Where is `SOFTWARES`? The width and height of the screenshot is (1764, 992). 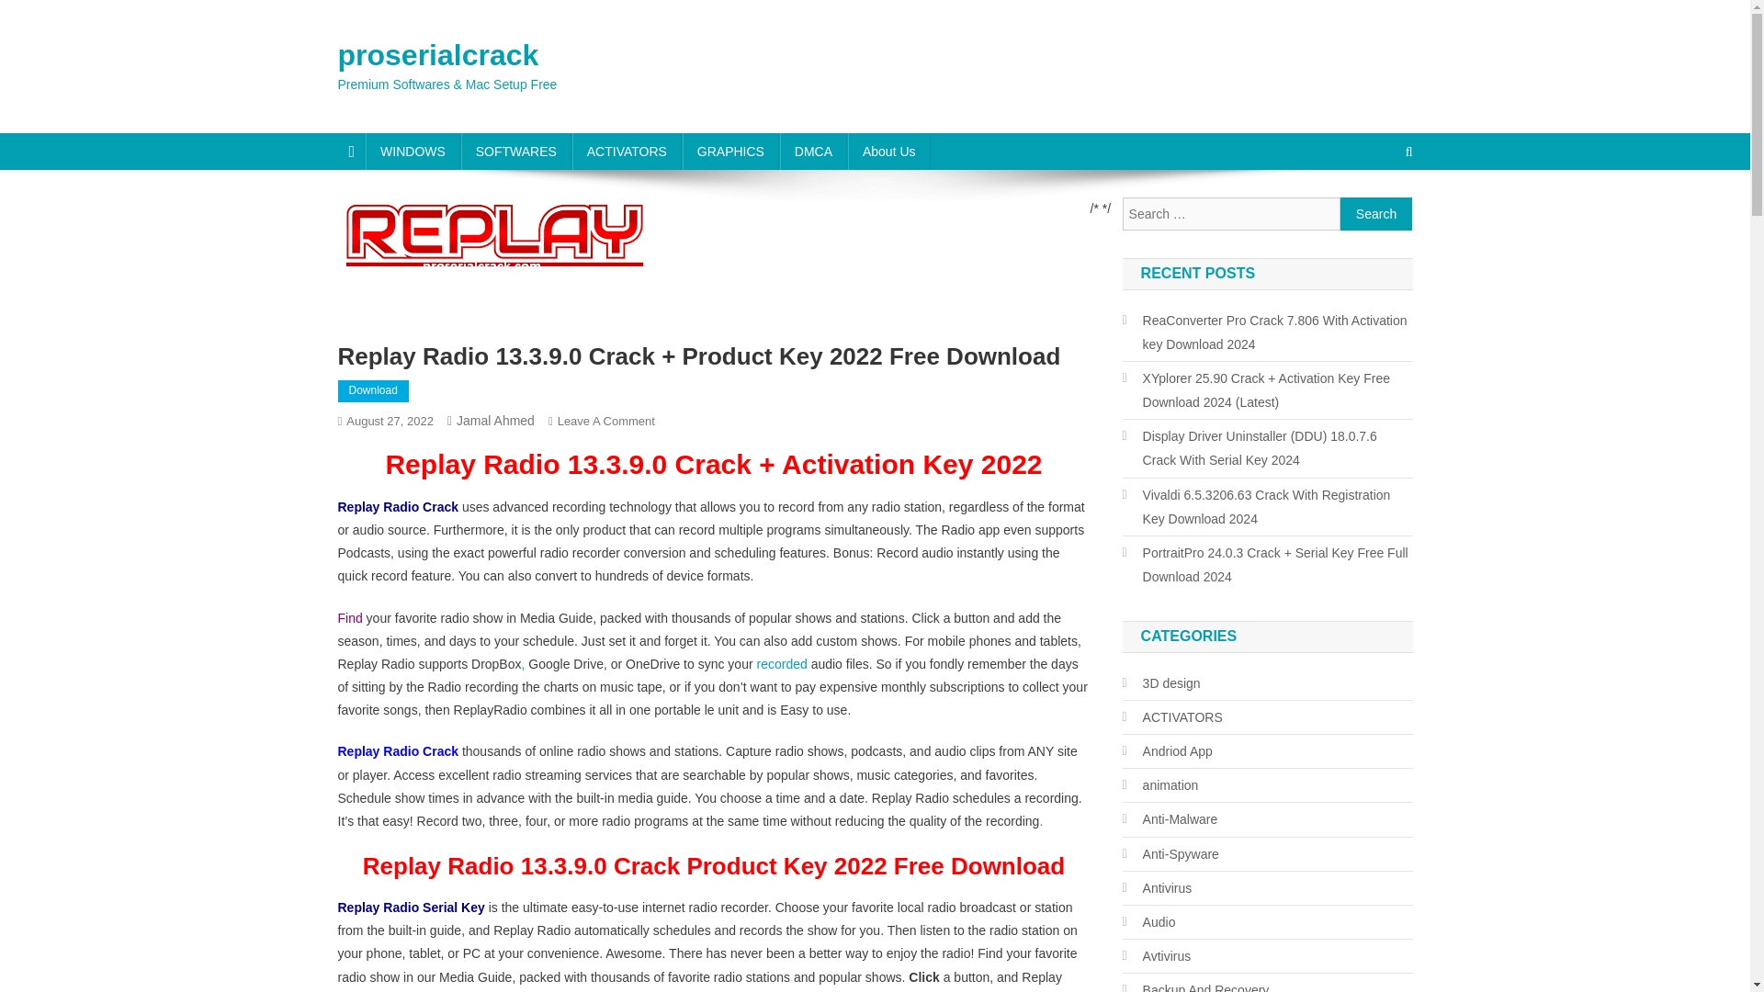
SOFTWARES is located at coordinates (516, 151).